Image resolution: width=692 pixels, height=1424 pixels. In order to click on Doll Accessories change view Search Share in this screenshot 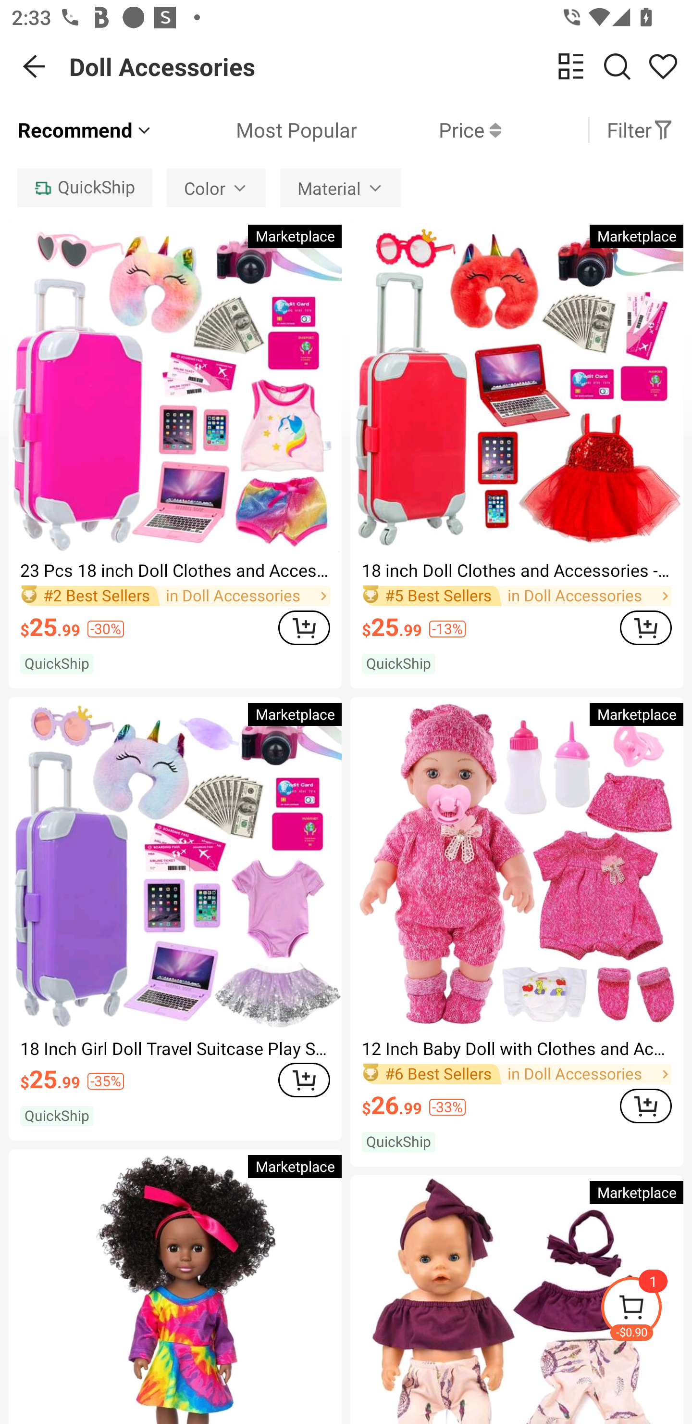, I will do `click(381, 66)`.